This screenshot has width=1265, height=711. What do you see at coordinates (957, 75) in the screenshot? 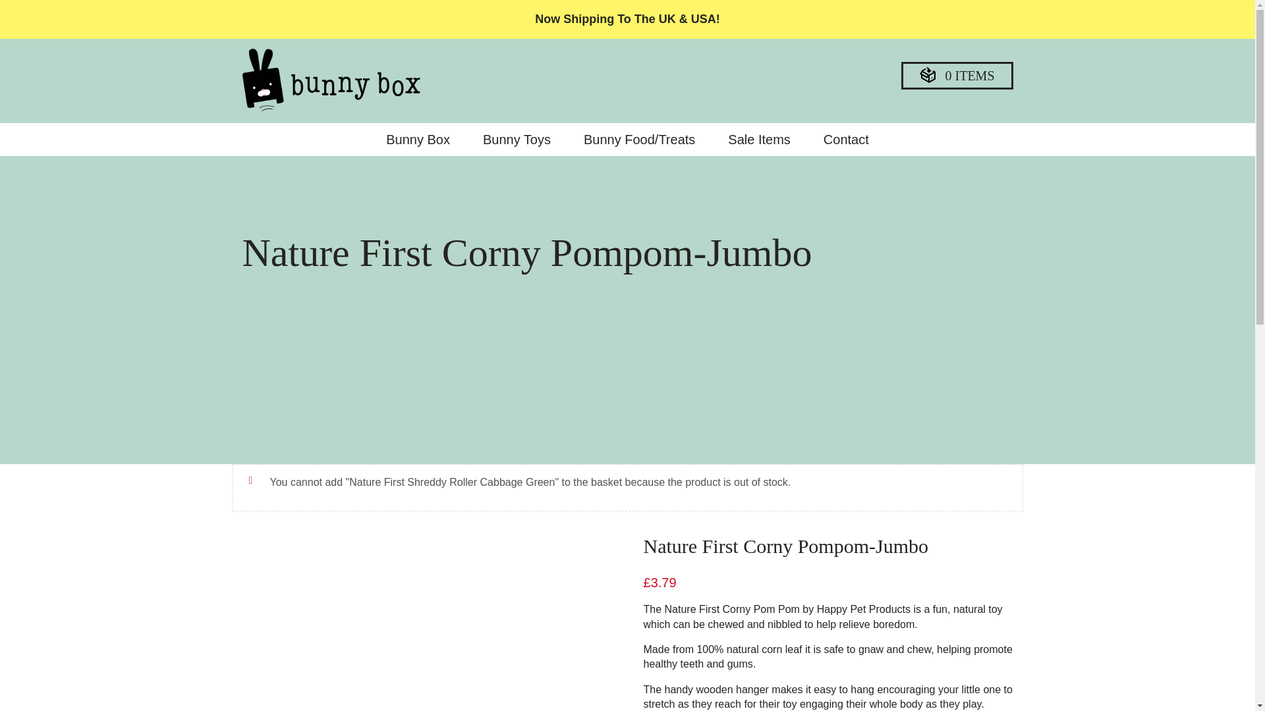
I see `0 ITEMS` at bounding box center [957, 75].